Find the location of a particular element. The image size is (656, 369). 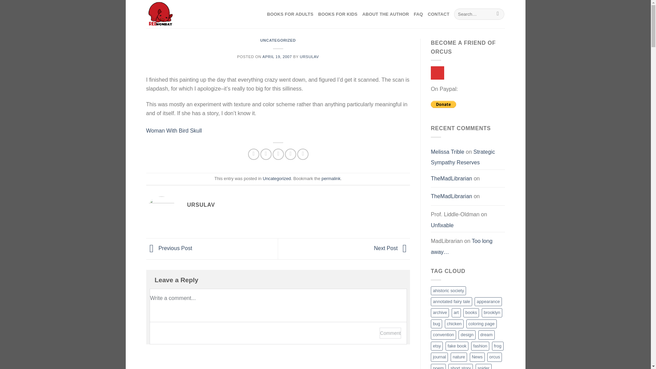

Woman With Bird Skull is located at coordinates (174, 135).